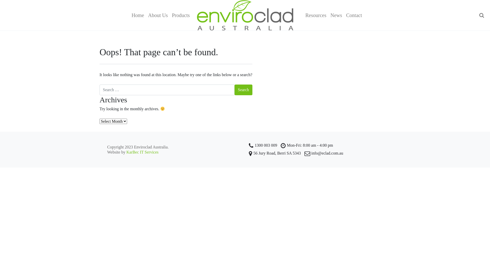 The width and height of the screenshot is (490, 275). I want to click on KarBec IT Services, so click(142, 152).